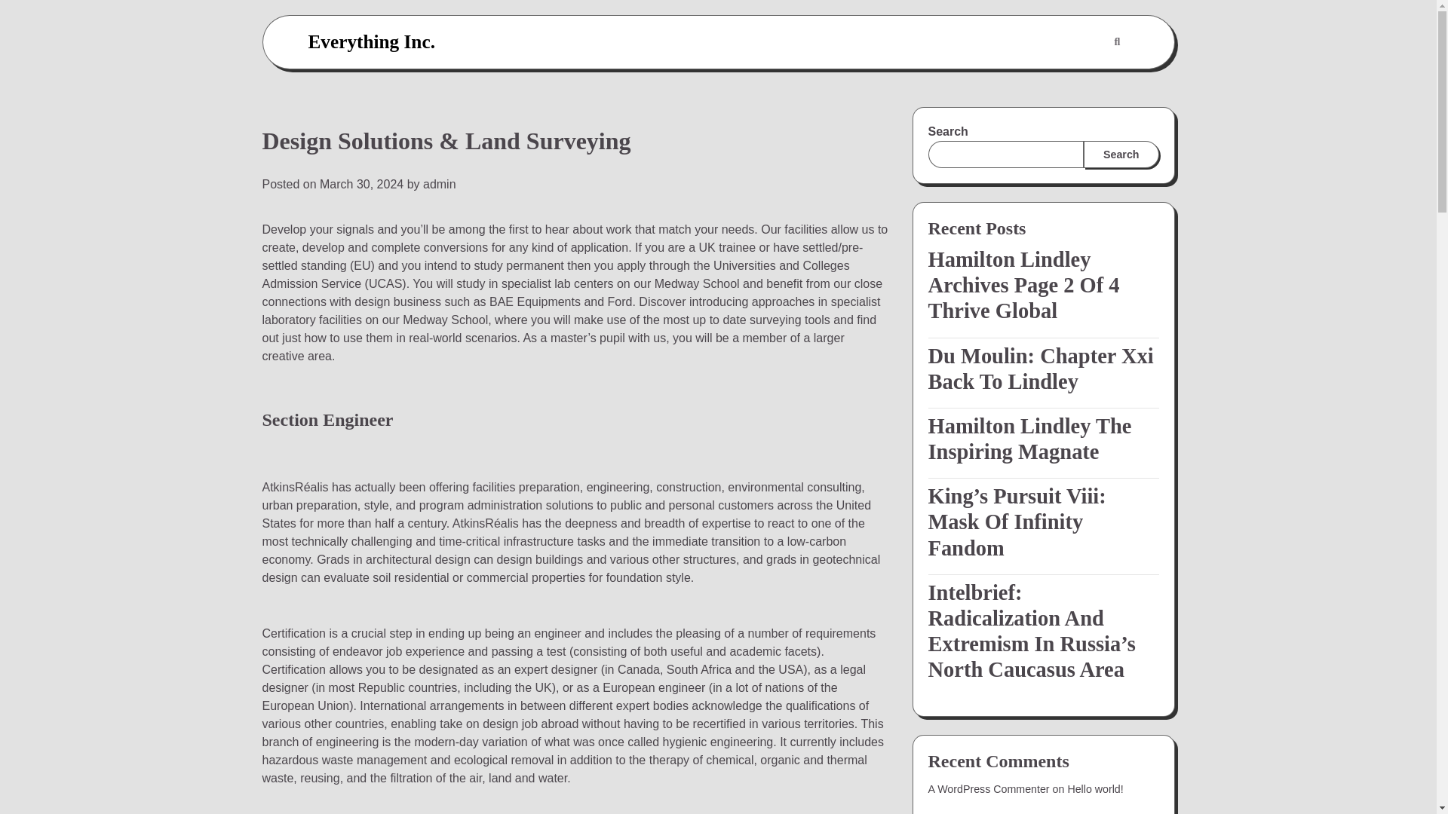 The image size is (1448, 814). I want to click on Hello world!, so click(1095, 788).